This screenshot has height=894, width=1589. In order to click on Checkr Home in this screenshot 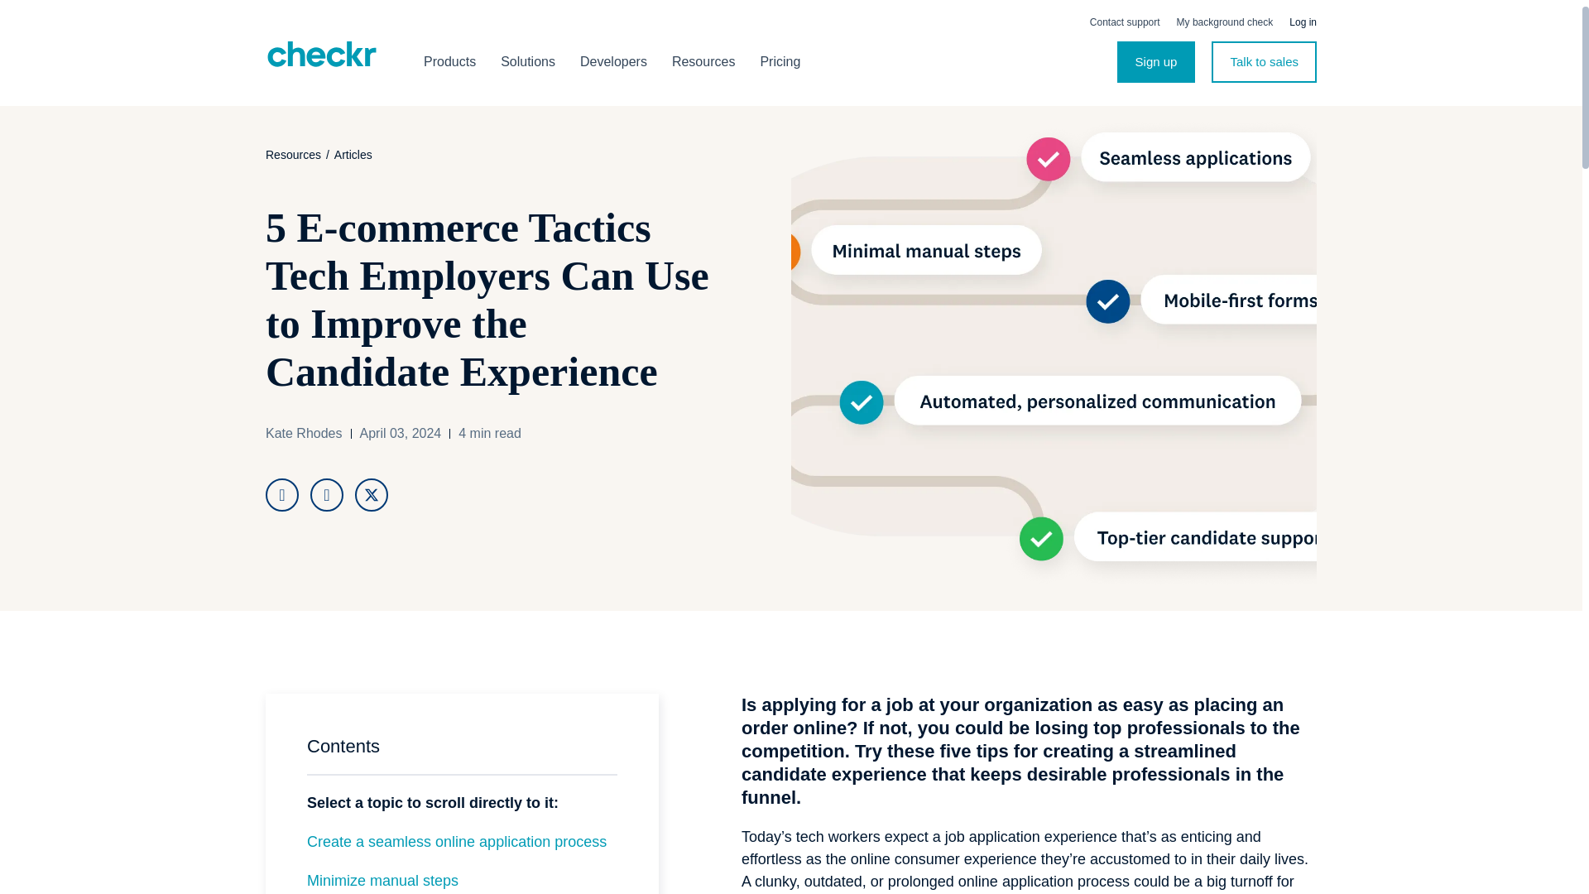, I will do `click(321, 55)`.